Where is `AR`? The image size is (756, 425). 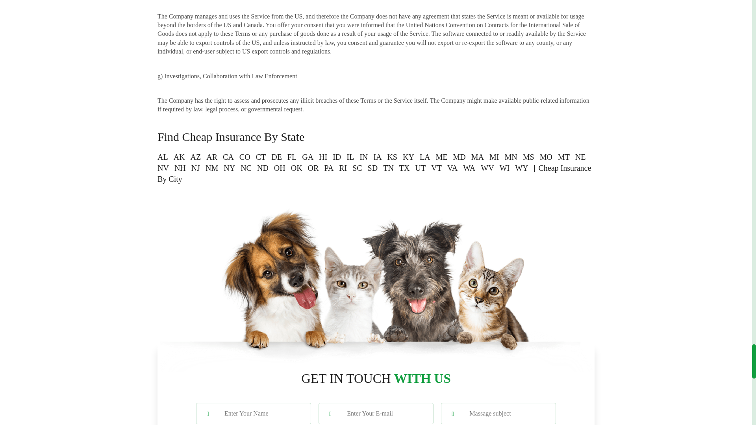
AR is located at coordinates (212, 157).